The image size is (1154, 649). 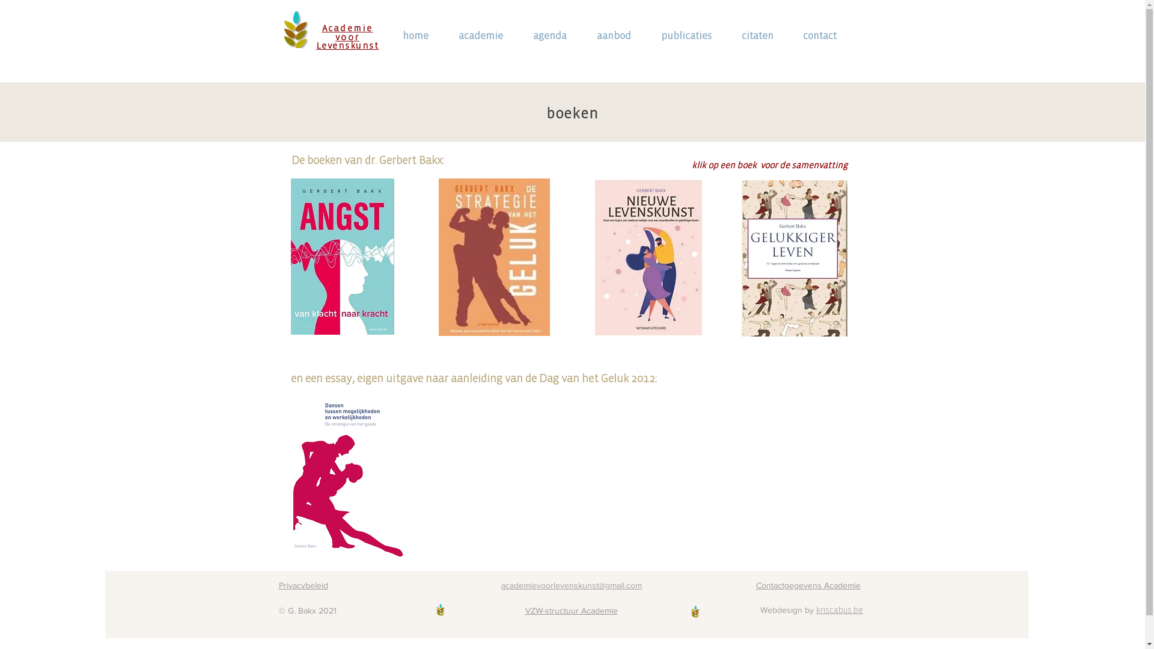 I want to click on Academie
voor
Levenskunst, so click(x=347, y=37).